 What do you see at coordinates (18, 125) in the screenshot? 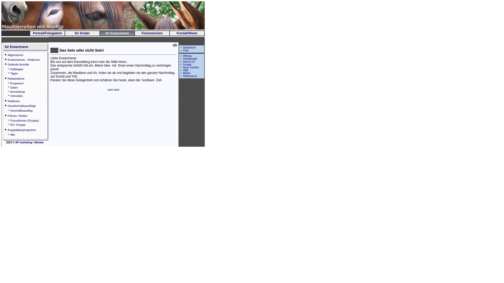
I see `50+ Gruppe` at bounding box center [18, 125].